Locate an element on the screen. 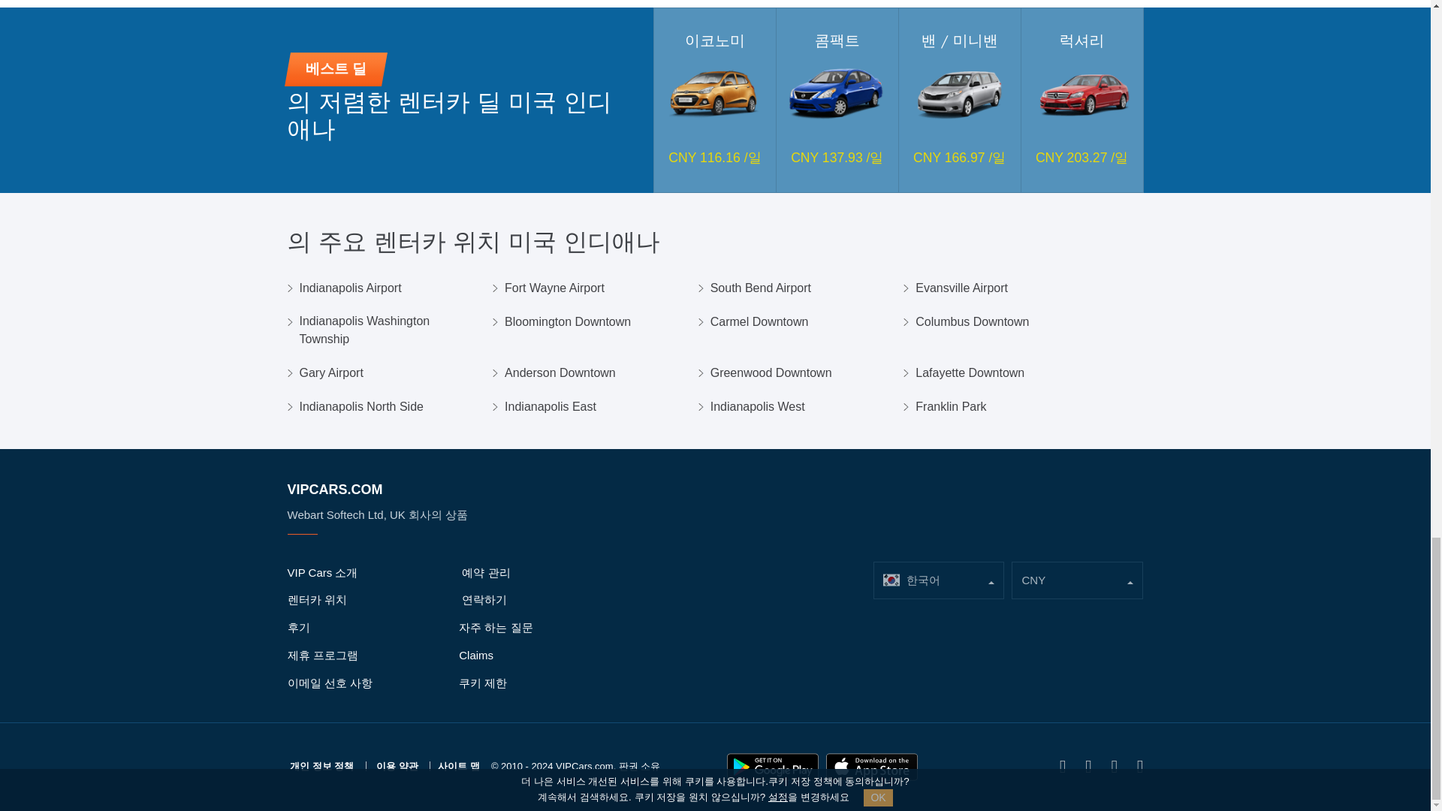 This screenshot has height=811, width=1442. Gary Airport is located at coordinates (330, 372).